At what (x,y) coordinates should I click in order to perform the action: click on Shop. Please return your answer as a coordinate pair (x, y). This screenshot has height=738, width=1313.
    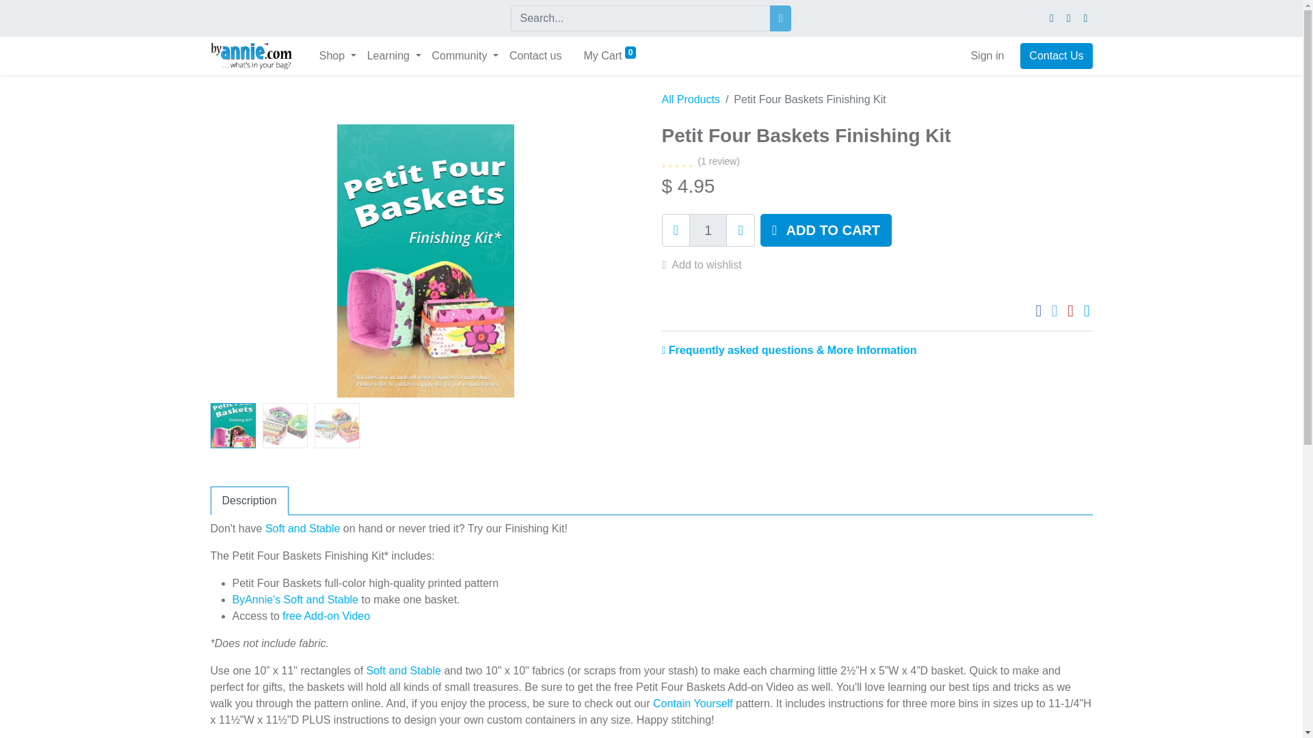
    Looking at the image, I should click on (338, 55).